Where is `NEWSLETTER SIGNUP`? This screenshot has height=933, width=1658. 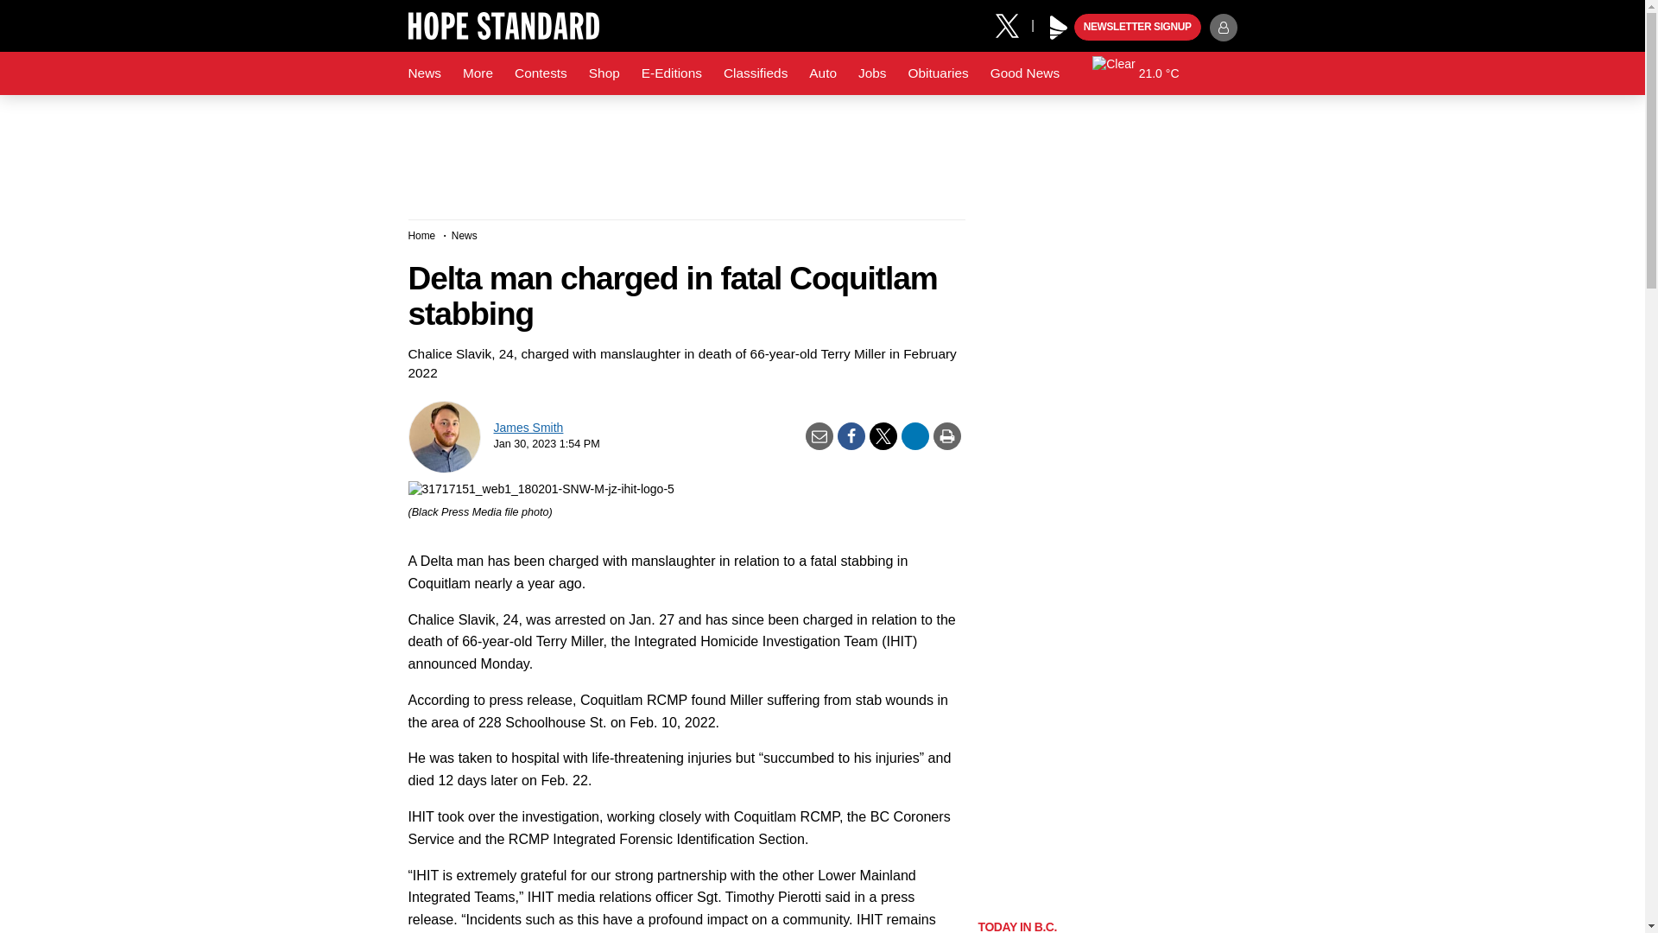
NEWSLETTER SIGNUP is located at coordinates (1137, 28).